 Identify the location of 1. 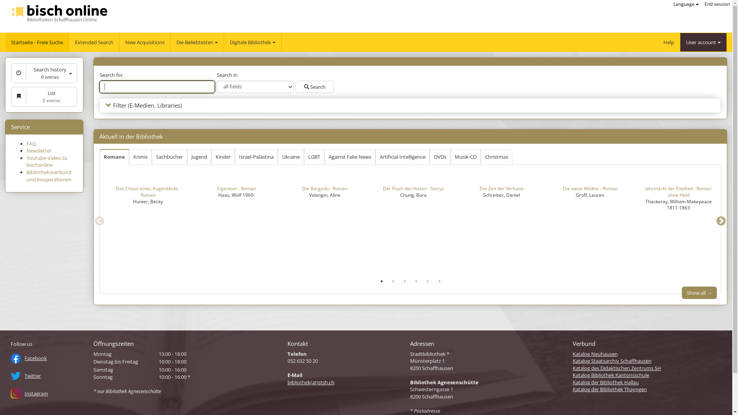
(384, 227).